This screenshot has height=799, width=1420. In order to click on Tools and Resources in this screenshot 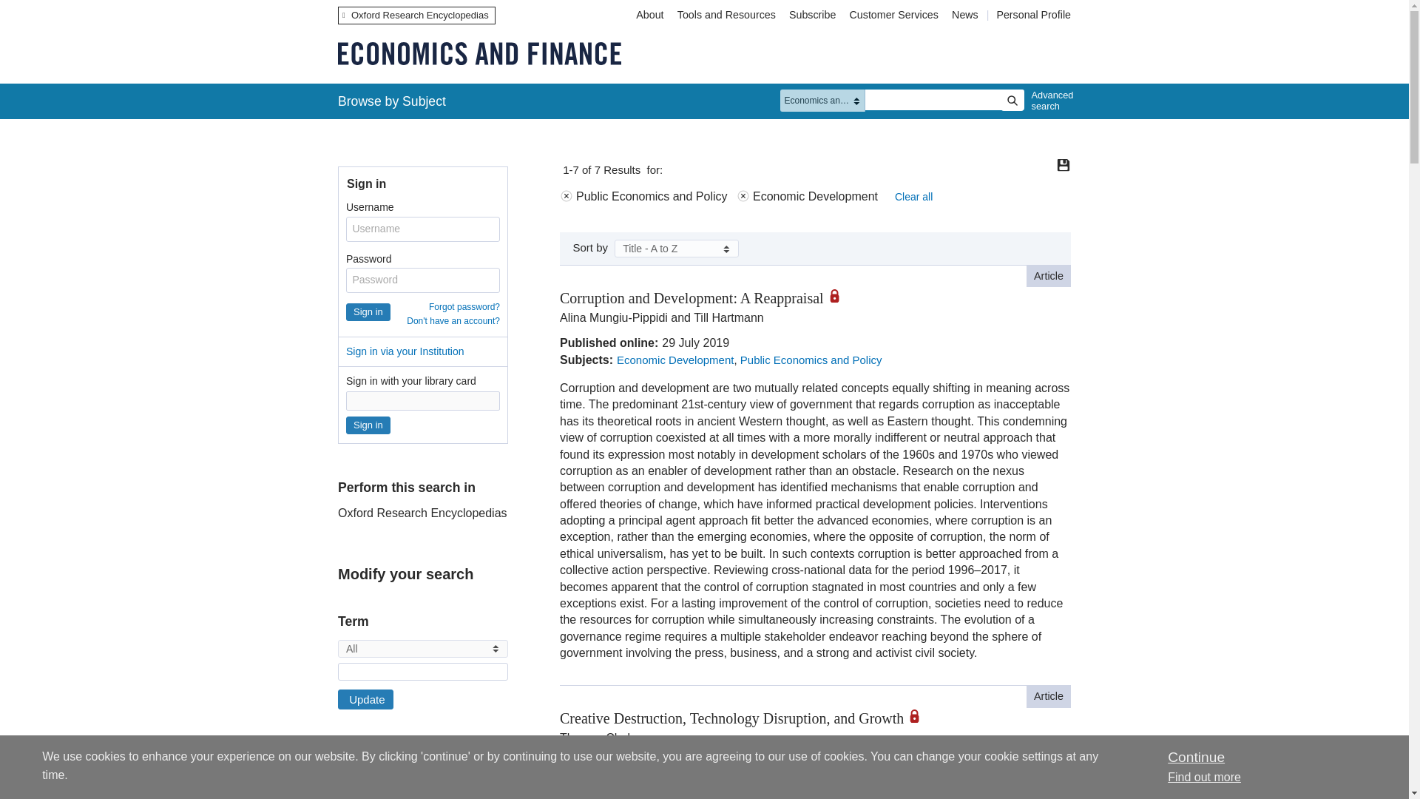, I will do `click(726, 15)`.